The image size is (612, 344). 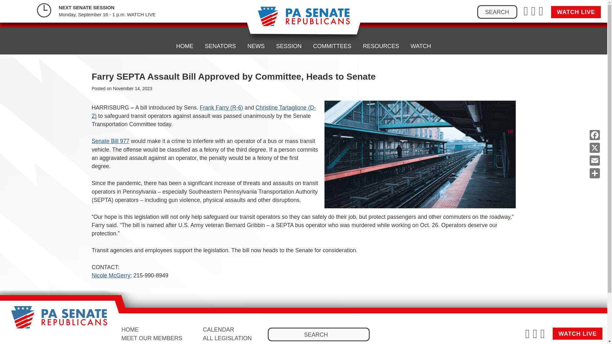 I want to click on Facebook, so click(x=594, y=135).